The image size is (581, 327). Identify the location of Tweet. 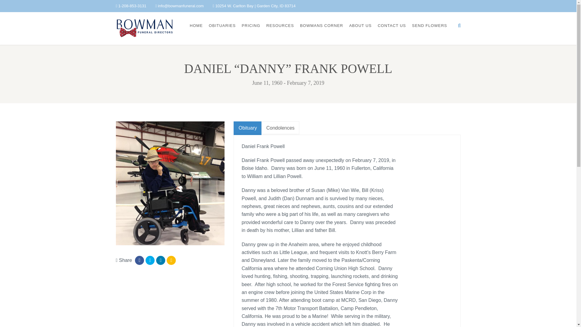
(150, 260).